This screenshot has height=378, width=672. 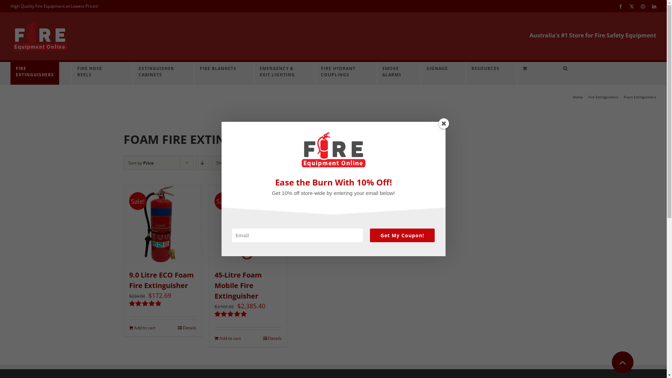 I want to click on Home, so click(x=578, y=97).